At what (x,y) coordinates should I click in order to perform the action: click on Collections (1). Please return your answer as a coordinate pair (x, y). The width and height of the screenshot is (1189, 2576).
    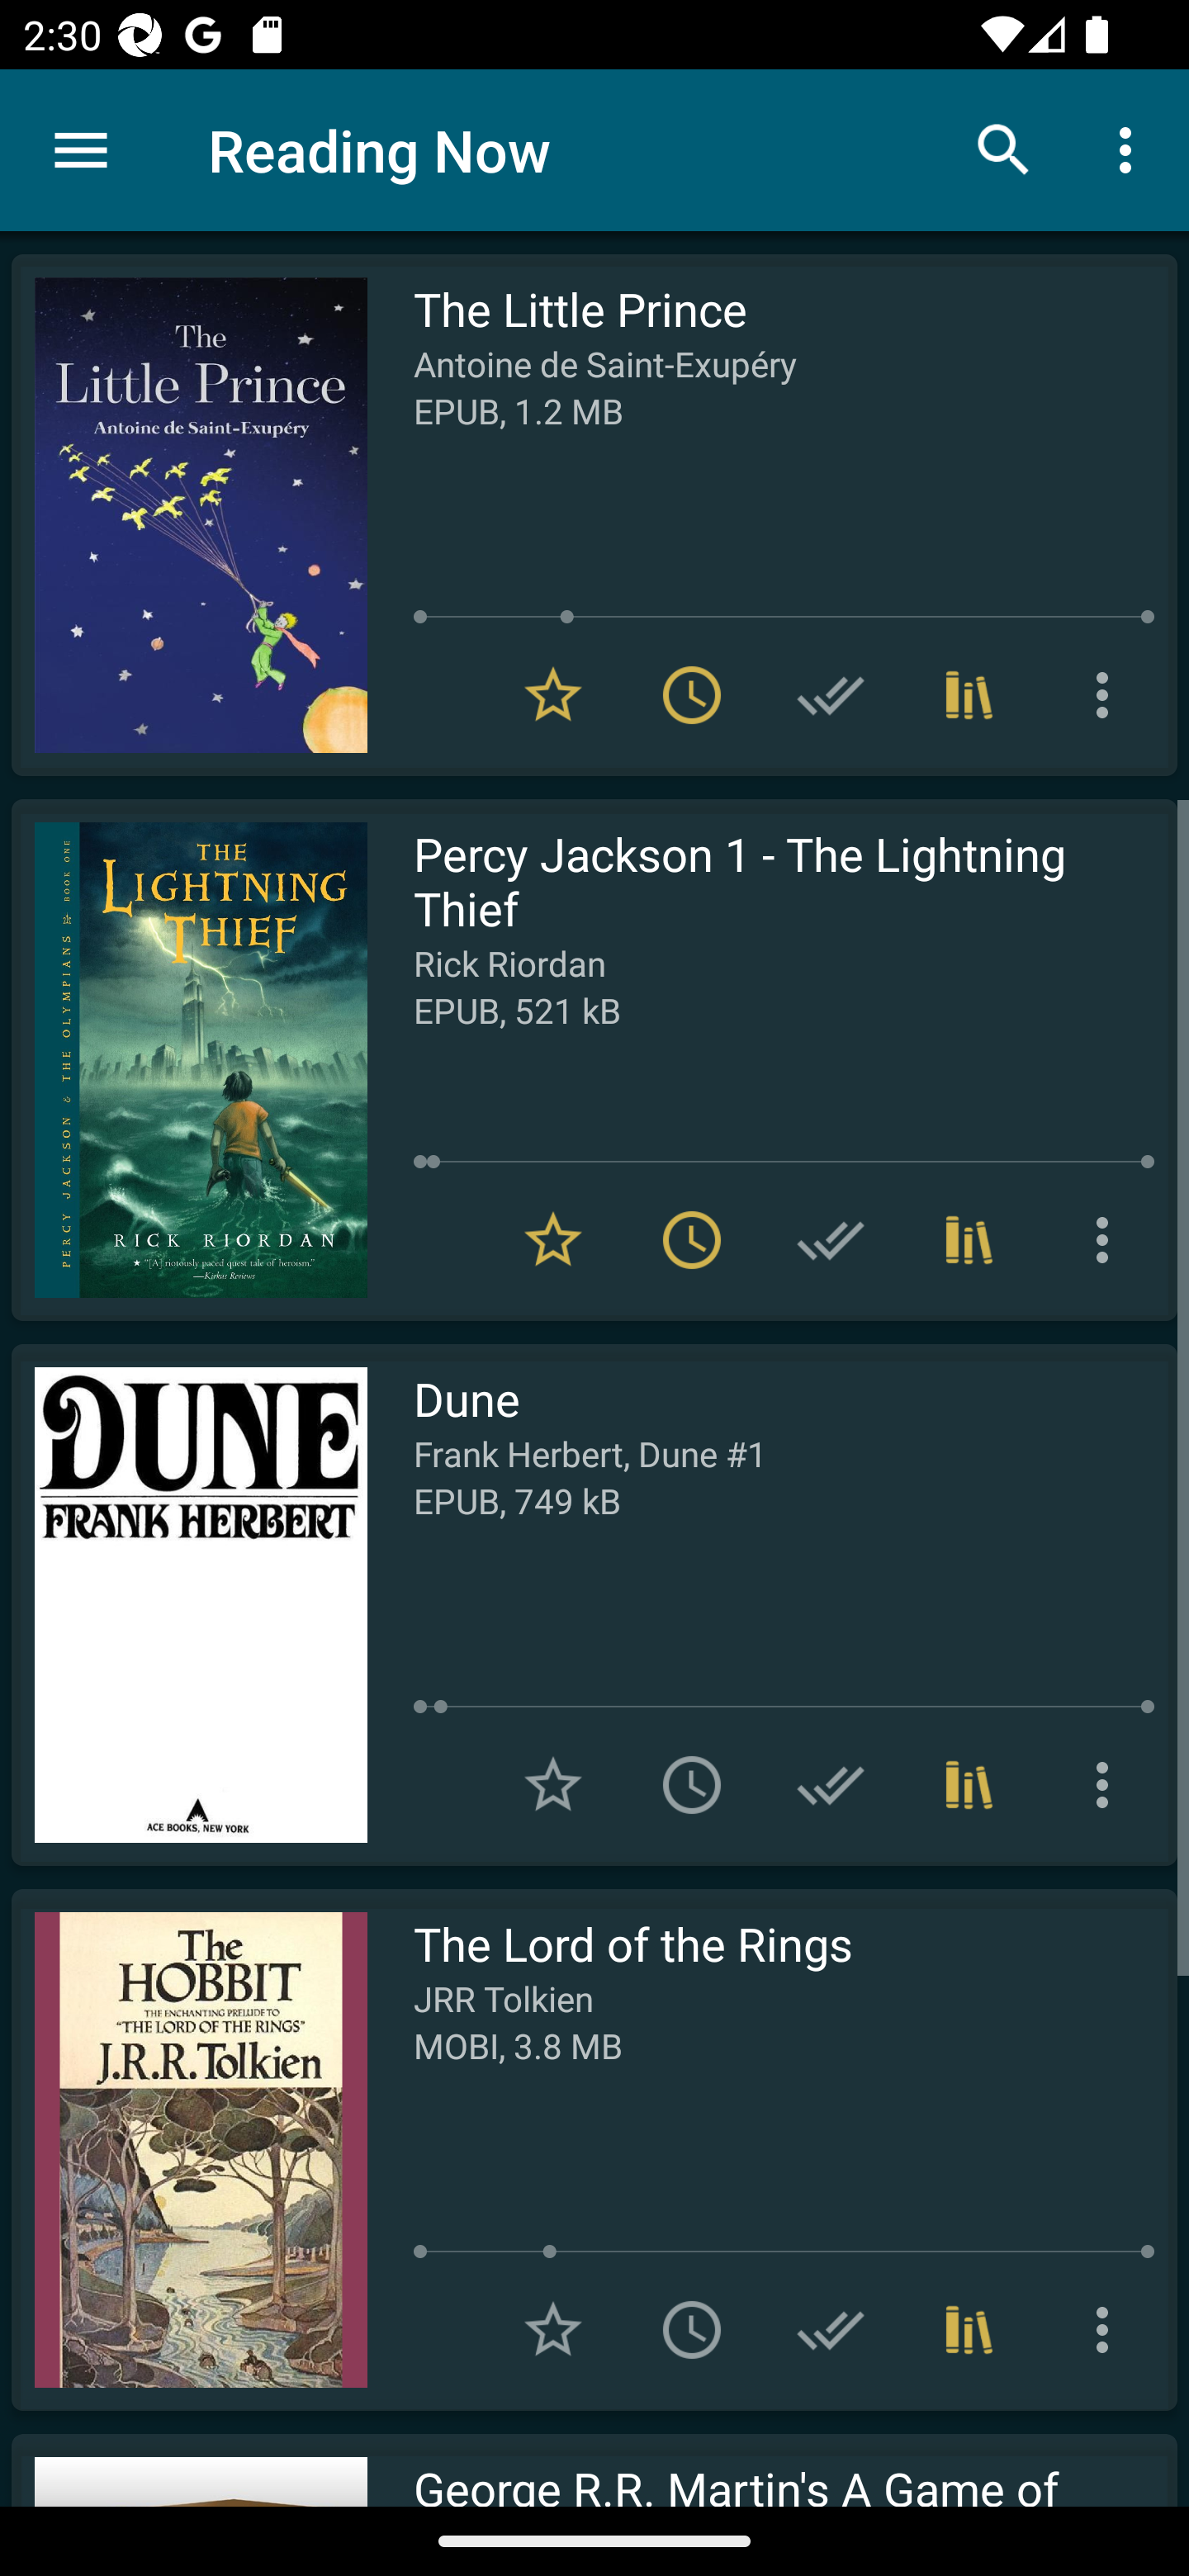
    Looking at the image, I should click on (969, 2330).